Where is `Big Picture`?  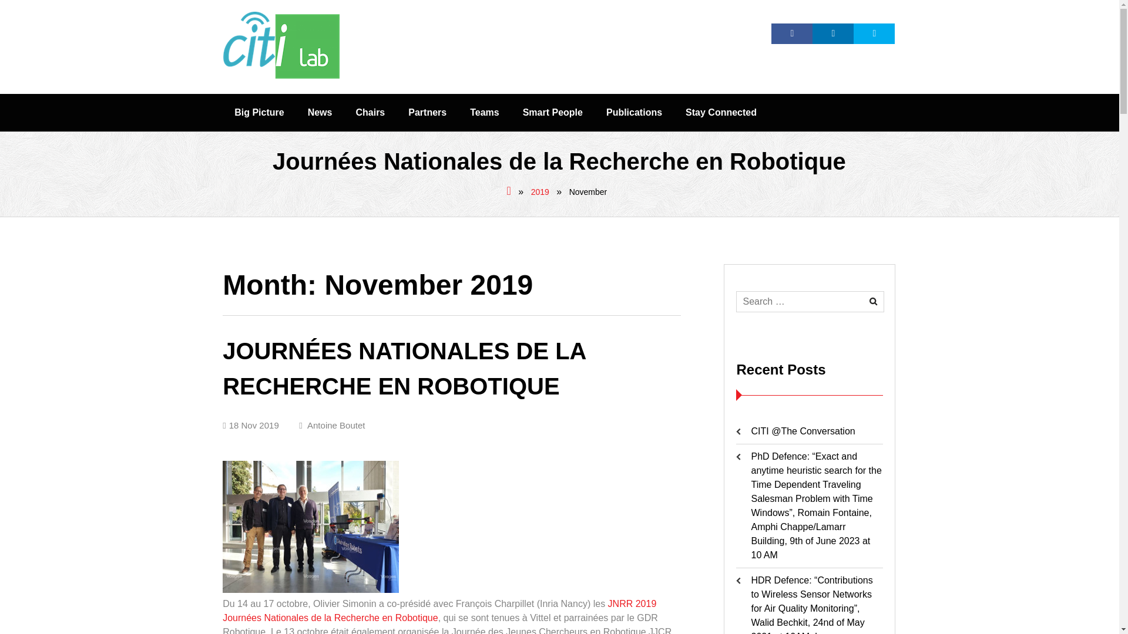
Big Picture is located at coordinates (258, 112).